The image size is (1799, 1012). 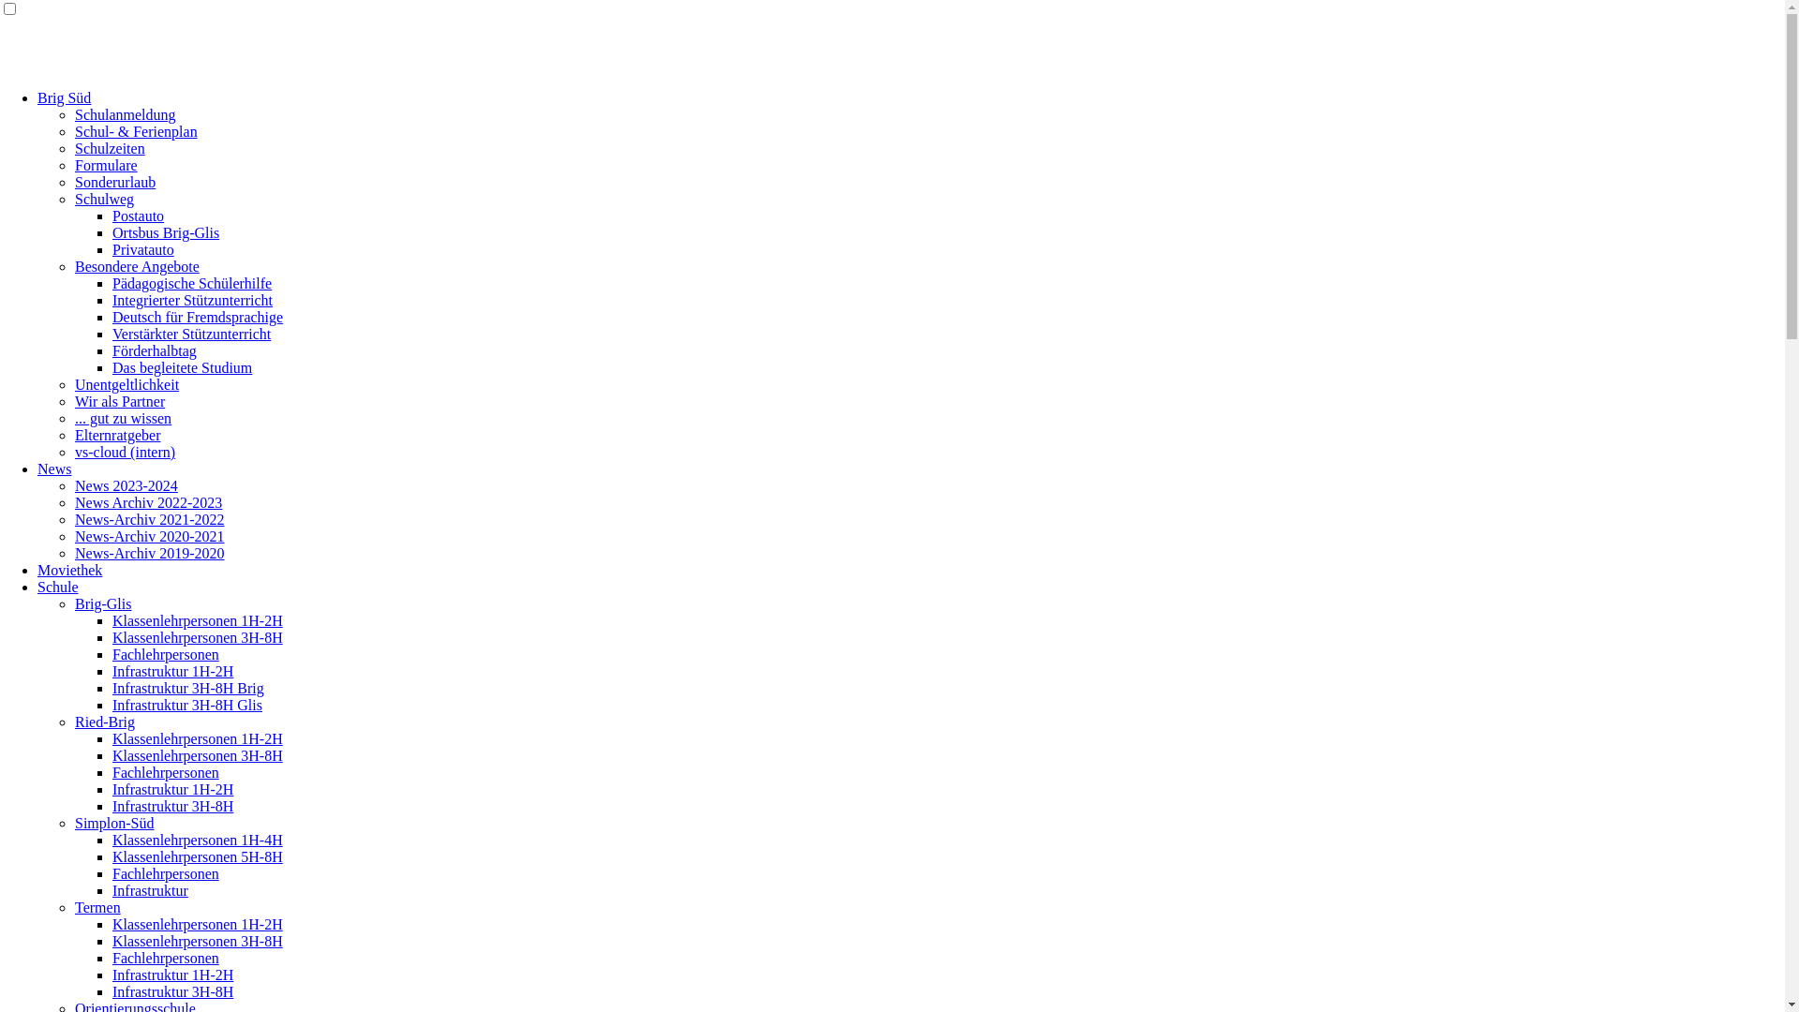 What do you see at coordinates (198, 637) in the screenshot?
I see `Klassenlehrpersonen 3H-8H` at bounding box center [198, 637].